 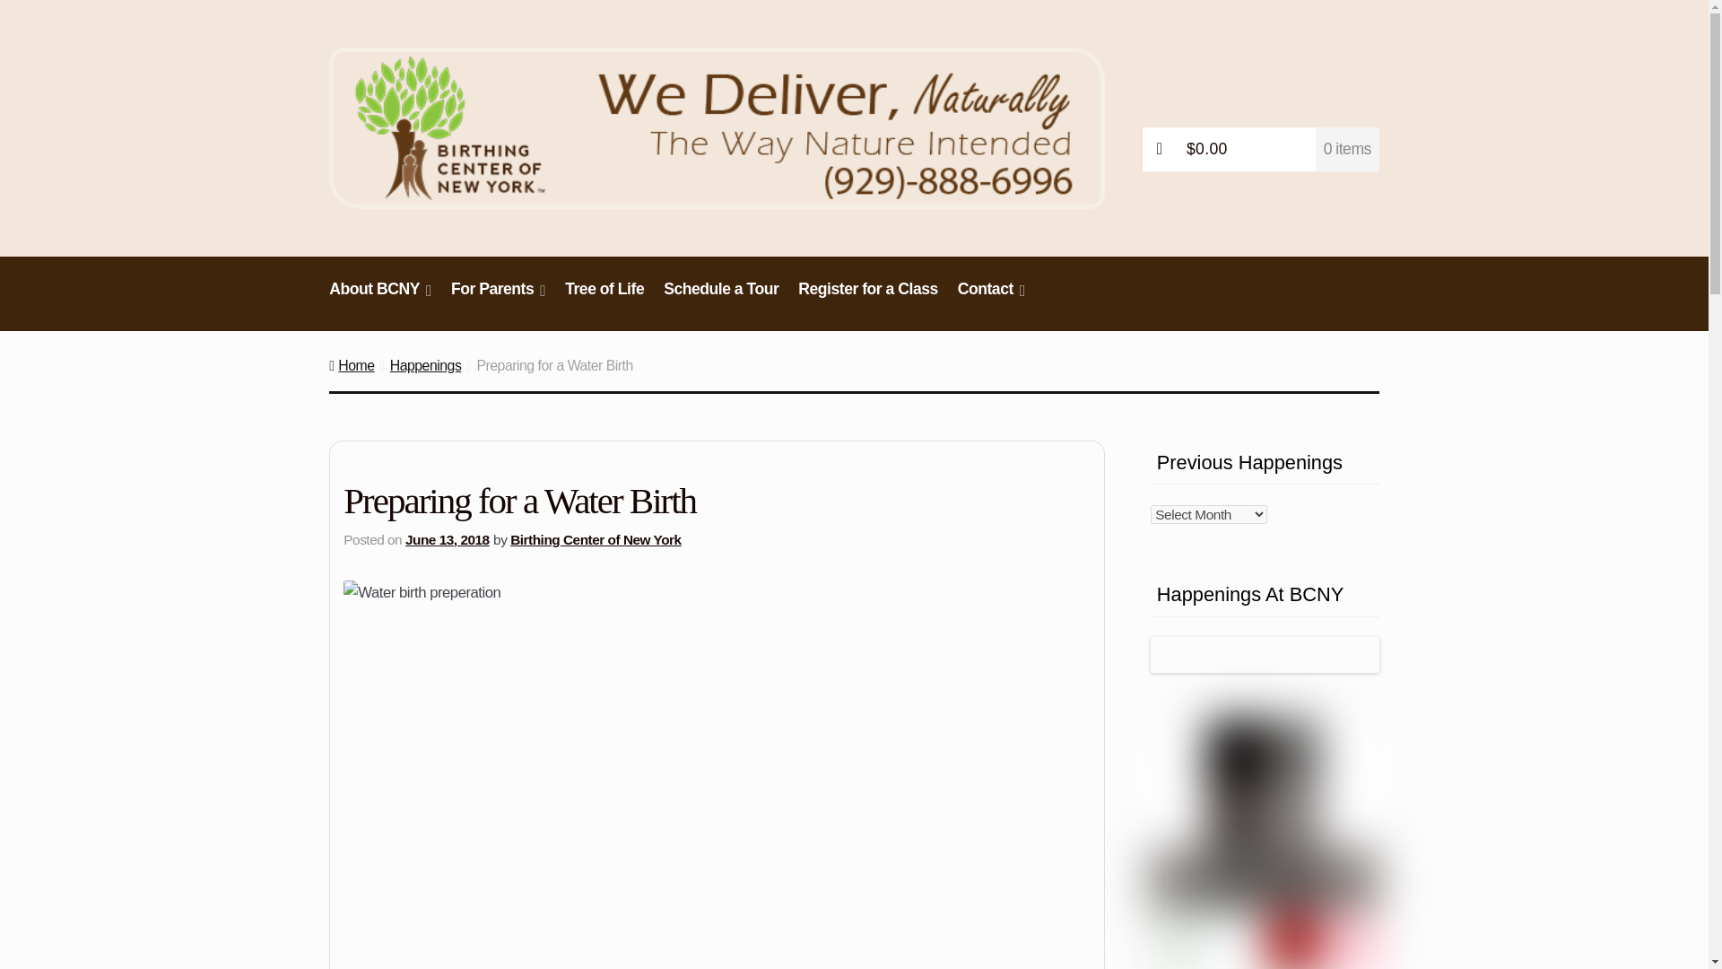 What do you see at coordinates (1261, 149) in the screenshot?
I see `View your shopping cart` at bounding box center [1261, 149].